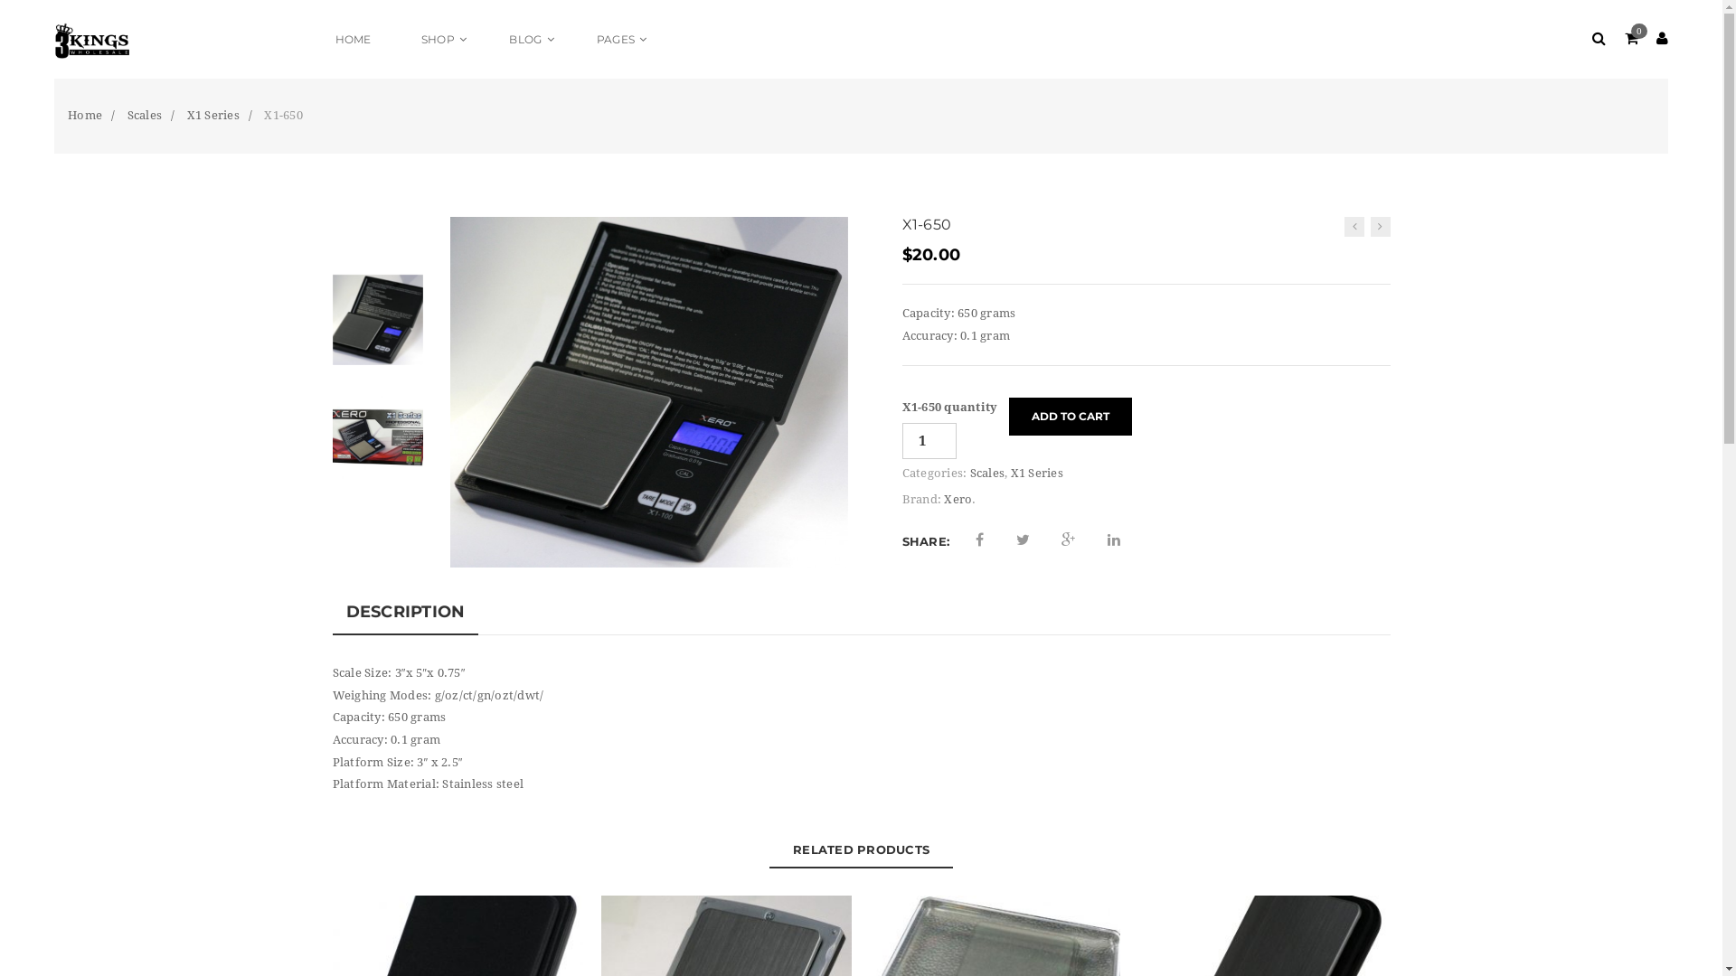 This screenshot has height=976, width=1736. Describe the element at coordinates (1024, 540) in the screenshot. I see `Share on Twitter` at that location.